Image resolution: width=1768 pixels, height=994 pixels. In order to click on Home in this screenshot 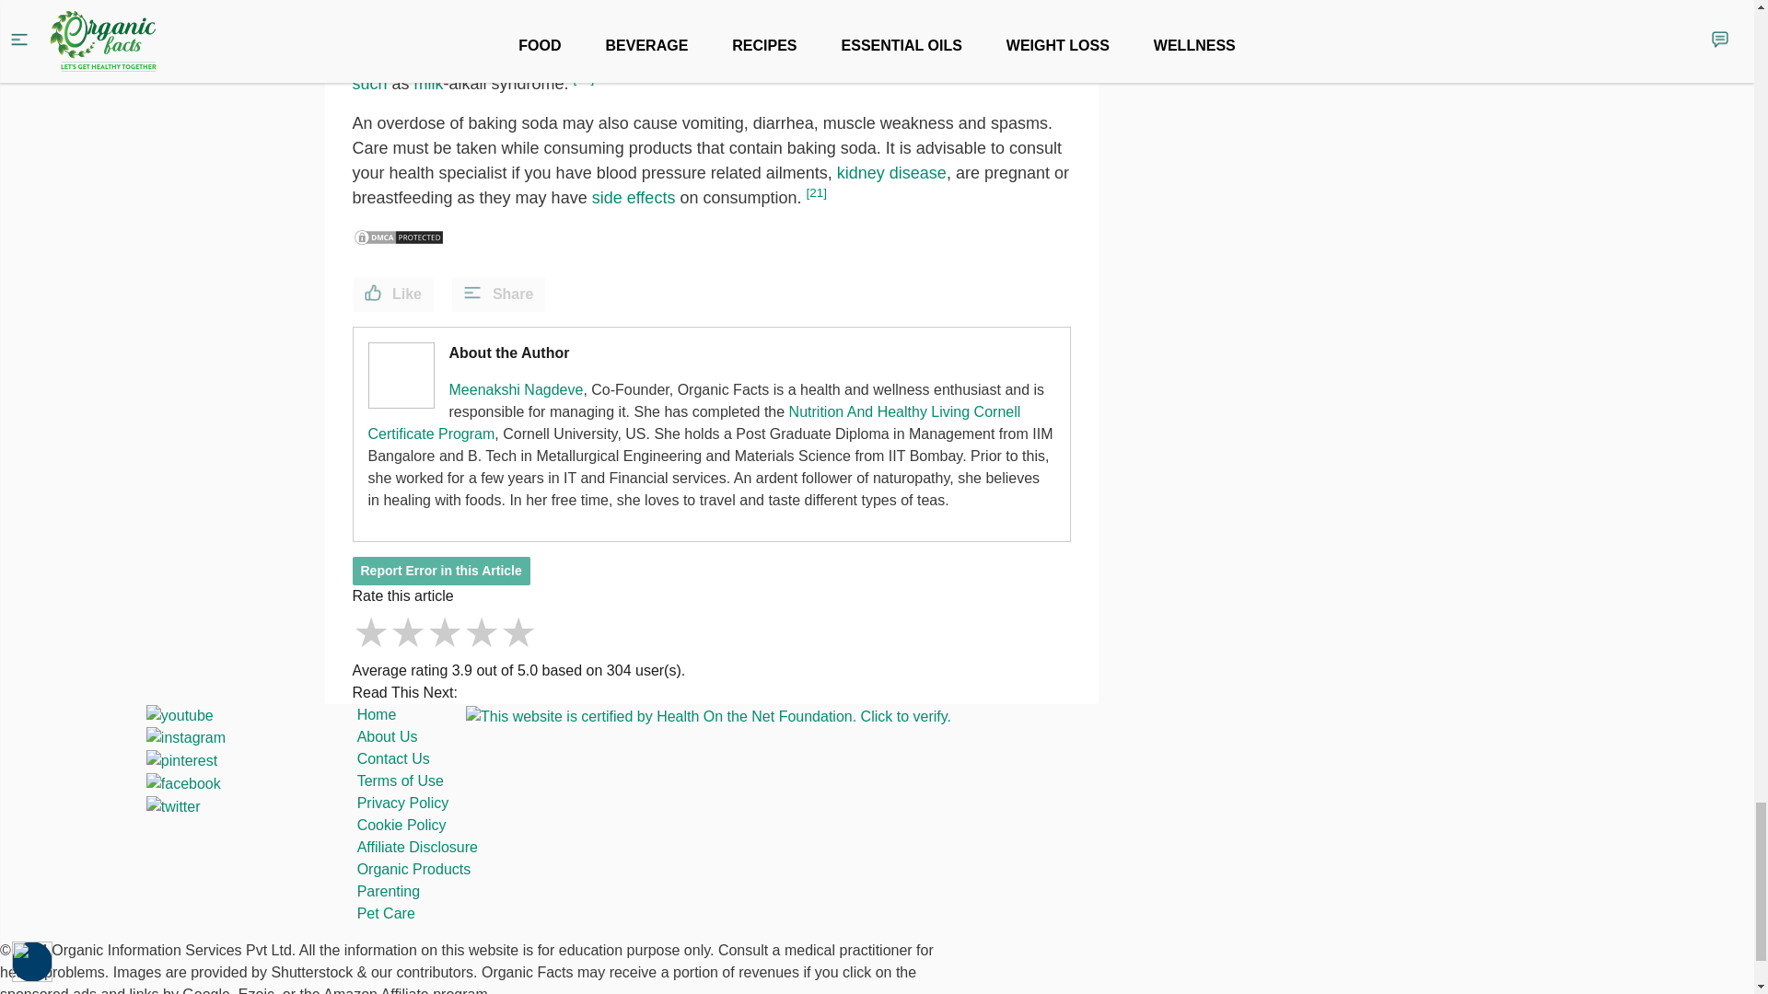, I will do `click(376, 714)`.